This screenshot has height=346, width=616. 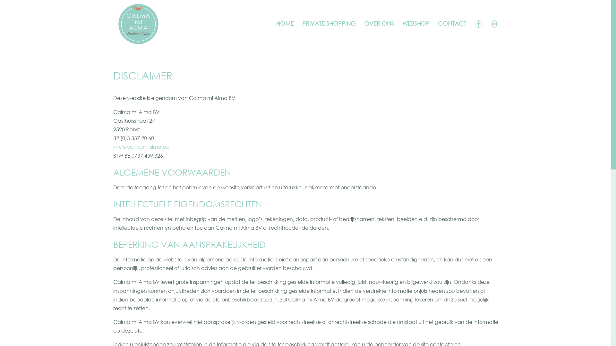 What do you see at coordinates (379, 33) in the screenshot?
I see `OVER ONS` at bounding box center [379, 33].